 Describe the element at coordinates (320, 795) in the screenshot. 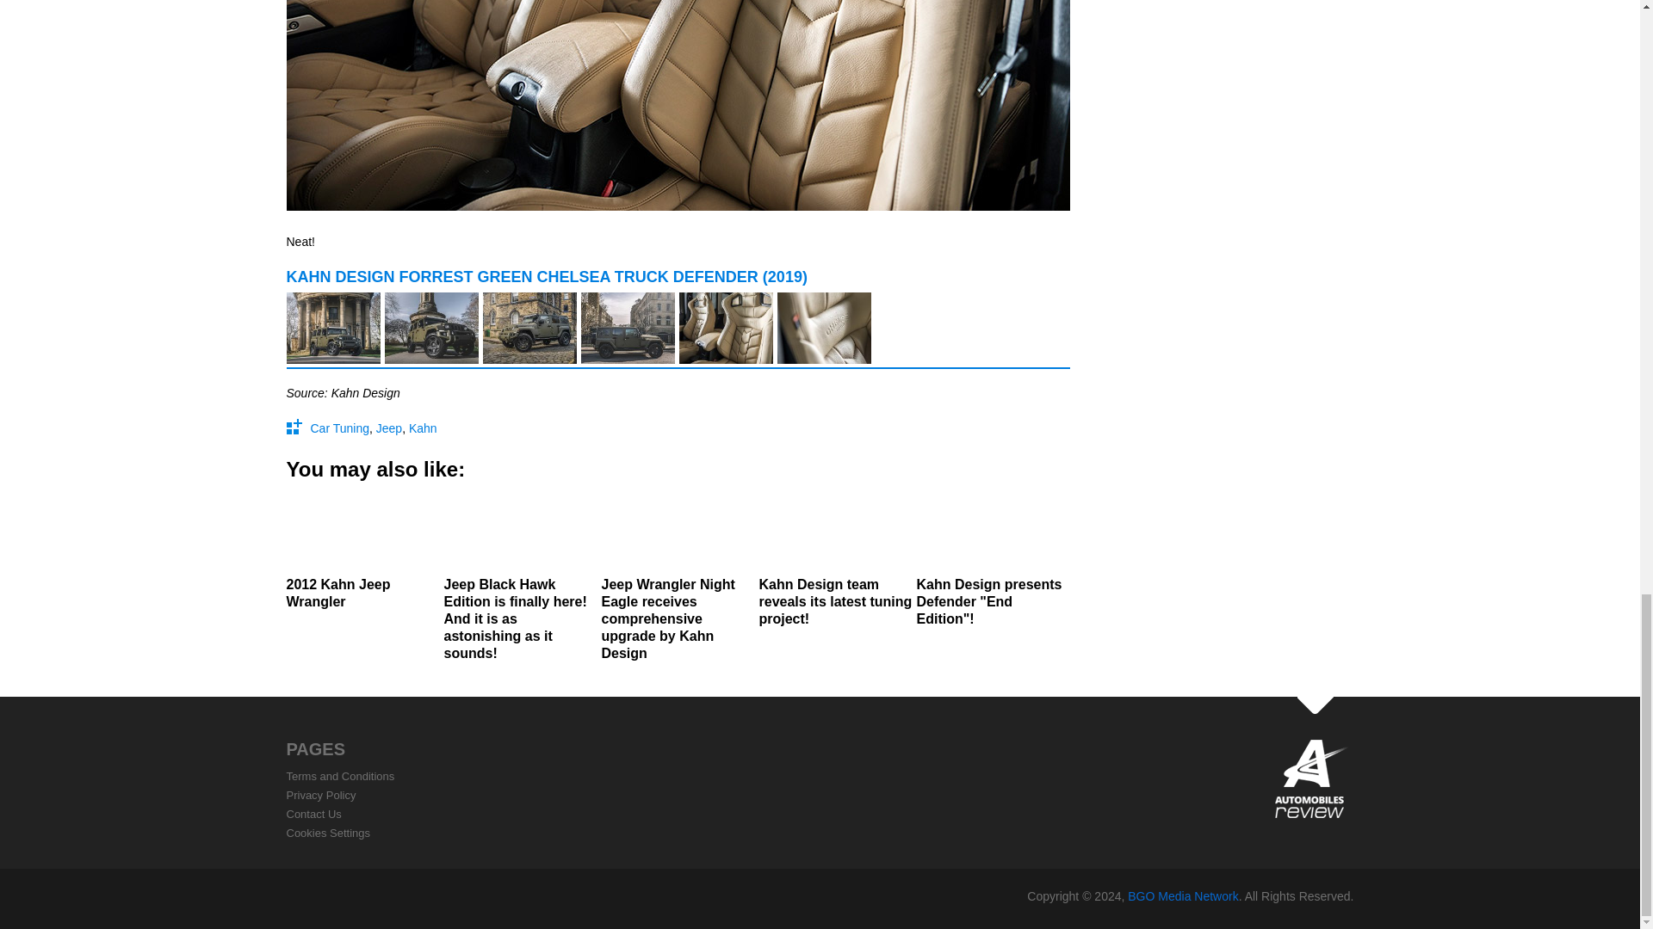

I see `Privacy Policy` at that location.